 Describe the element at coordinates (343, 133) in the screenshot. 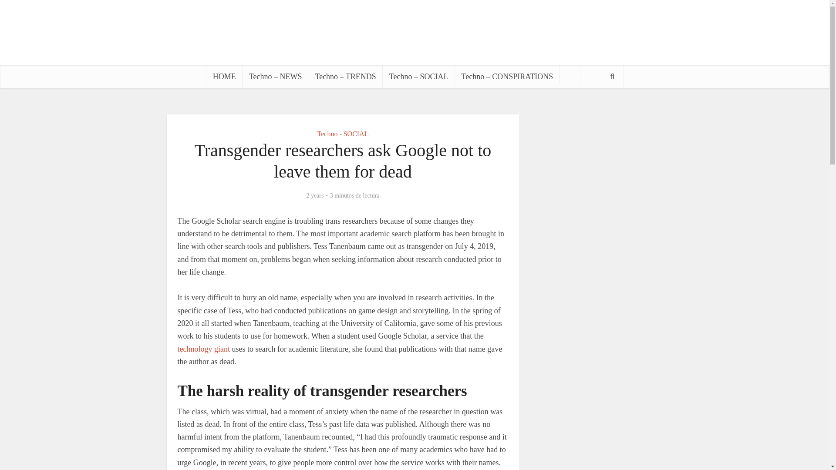

I see `Techno - SOCIAL` at that location.